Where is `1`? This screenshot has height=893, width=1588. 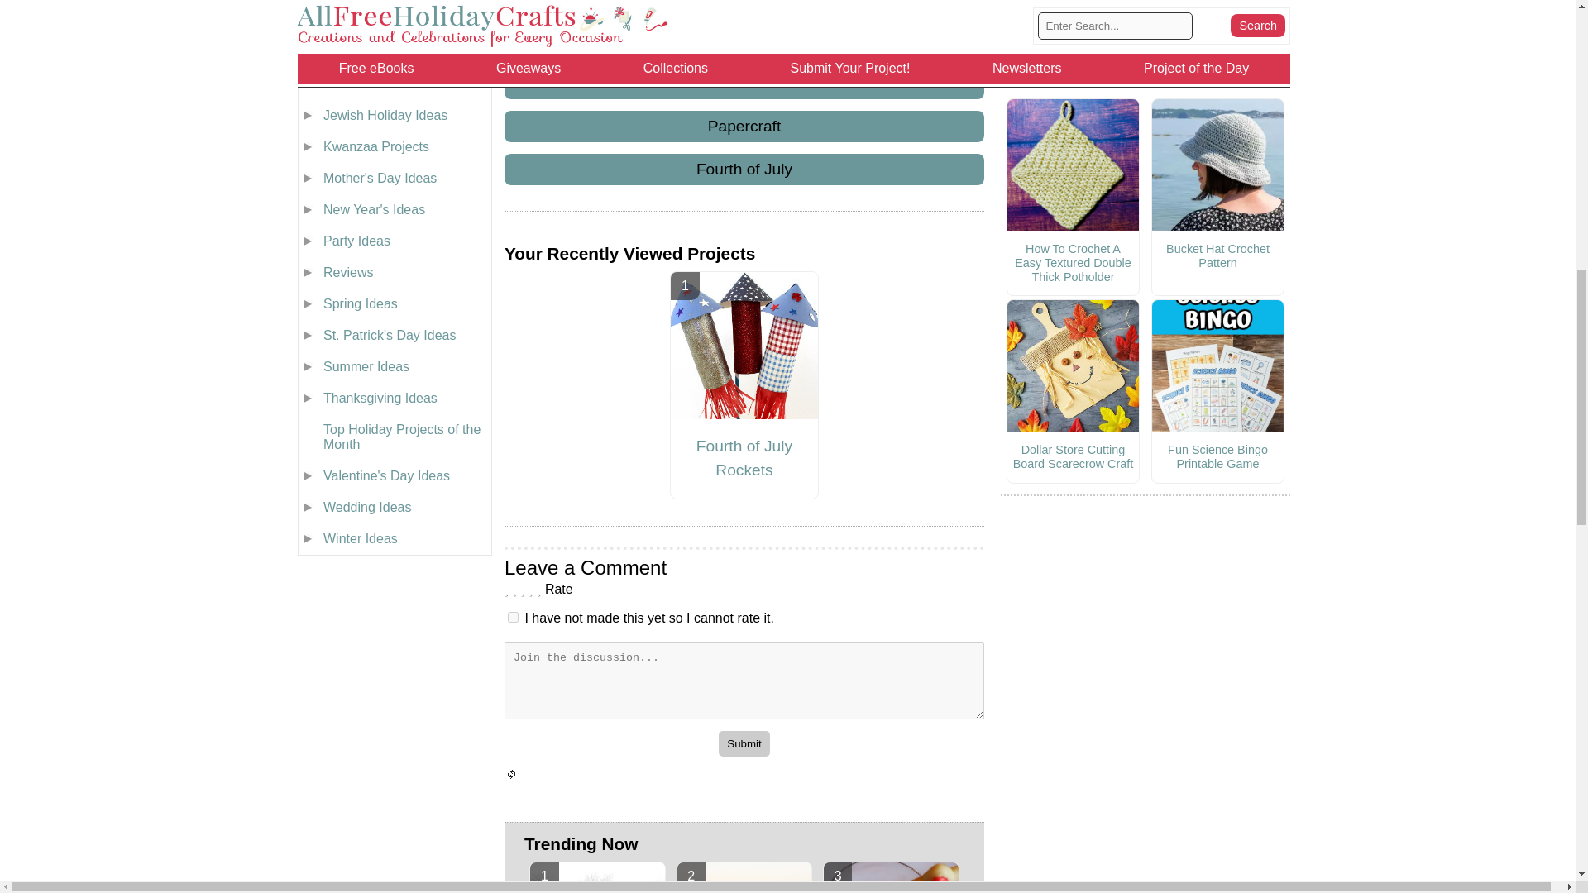
1 is located at coordinates (513, 617).